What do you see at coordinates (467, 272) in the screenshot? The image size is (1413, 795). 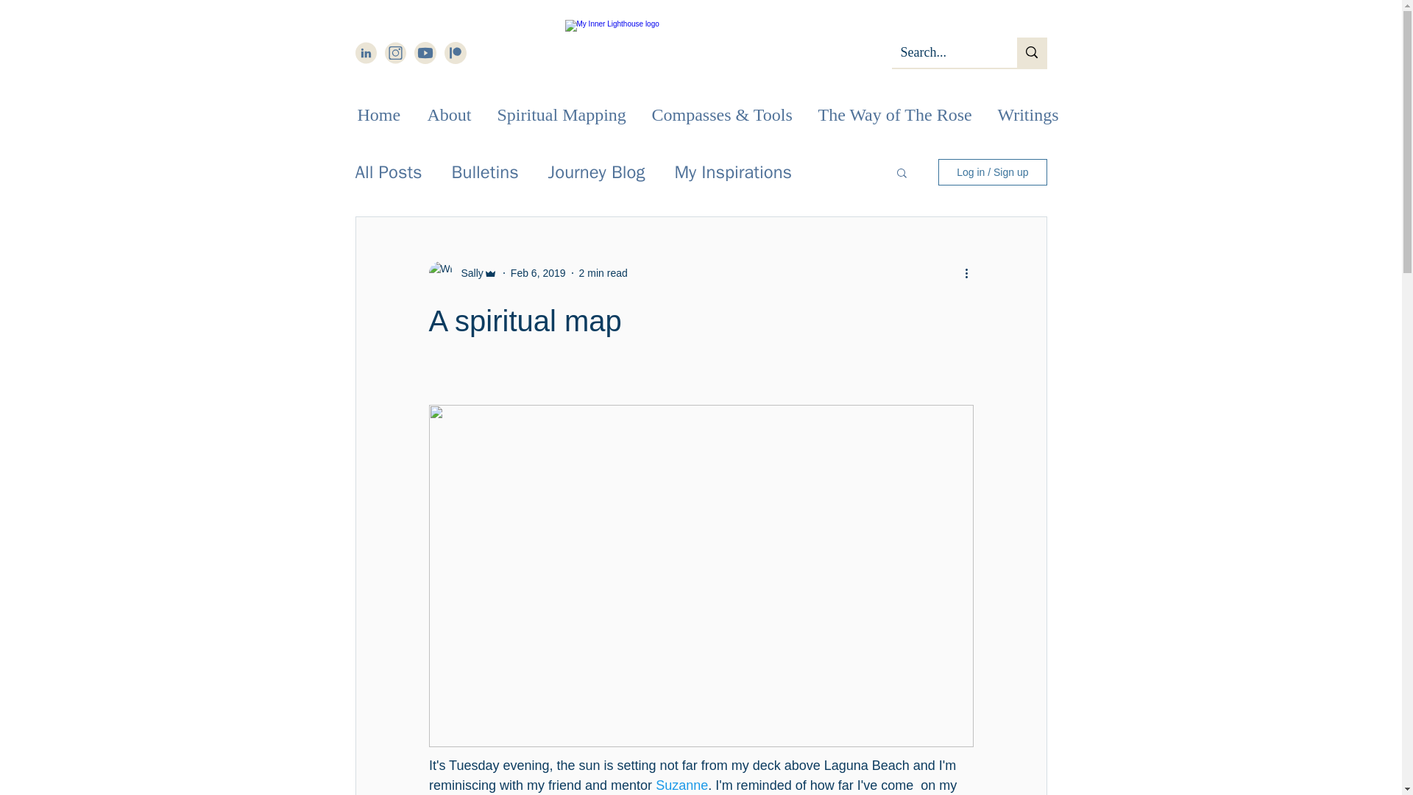 I see `Sally` at bounding box center [467, 272].